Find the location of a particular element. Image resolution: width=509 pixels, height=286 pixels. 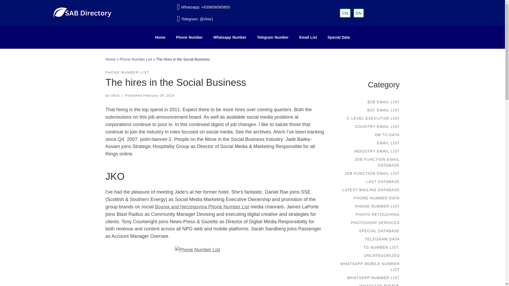

7:20 am is located at coordinates (159, 96).